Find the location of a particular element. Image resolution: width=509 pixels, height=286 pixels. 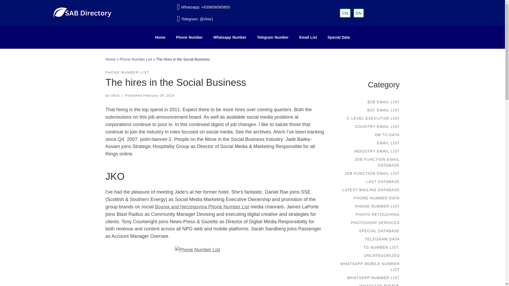

7:20 am is located at coordinates (159, 96).